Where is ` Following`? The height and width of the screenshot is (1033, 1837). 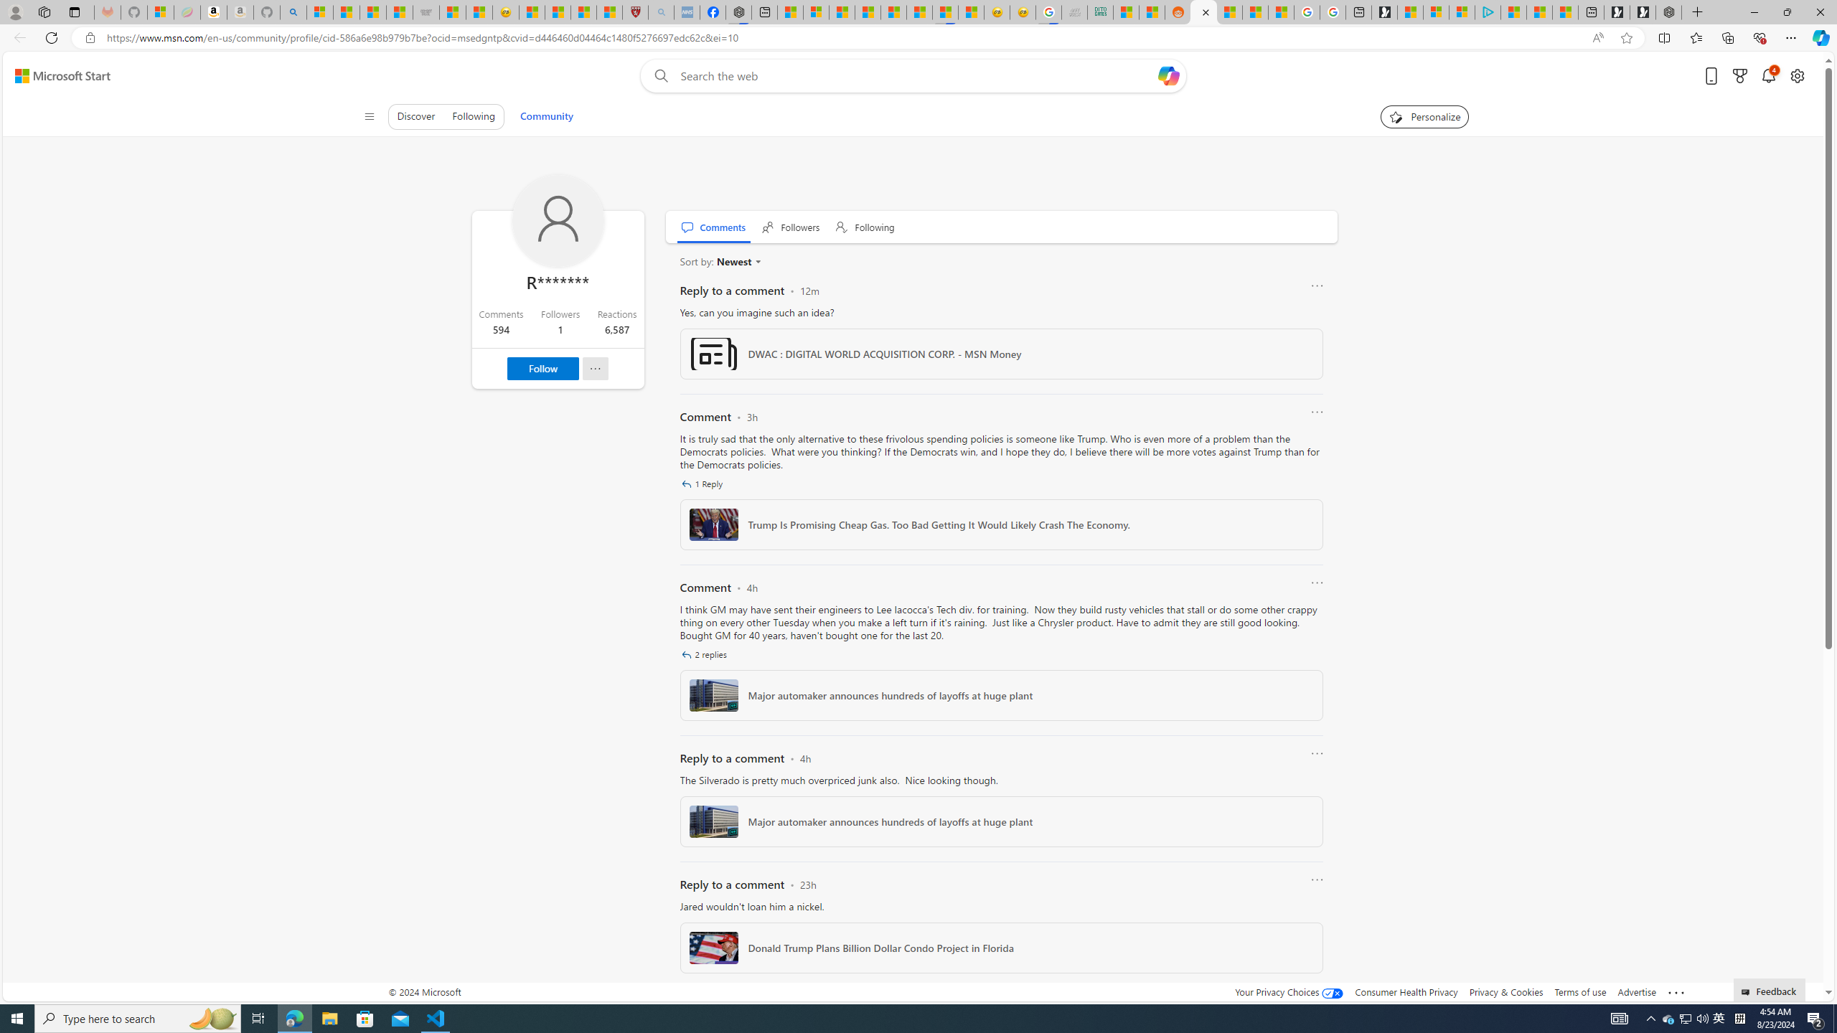  Following is located at coordinates (865, 227).